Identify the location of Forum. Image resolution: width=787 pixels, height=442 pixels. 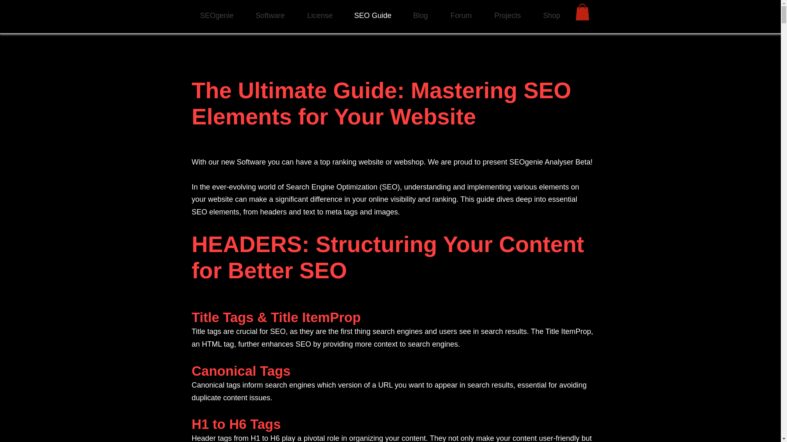
(461, 15).